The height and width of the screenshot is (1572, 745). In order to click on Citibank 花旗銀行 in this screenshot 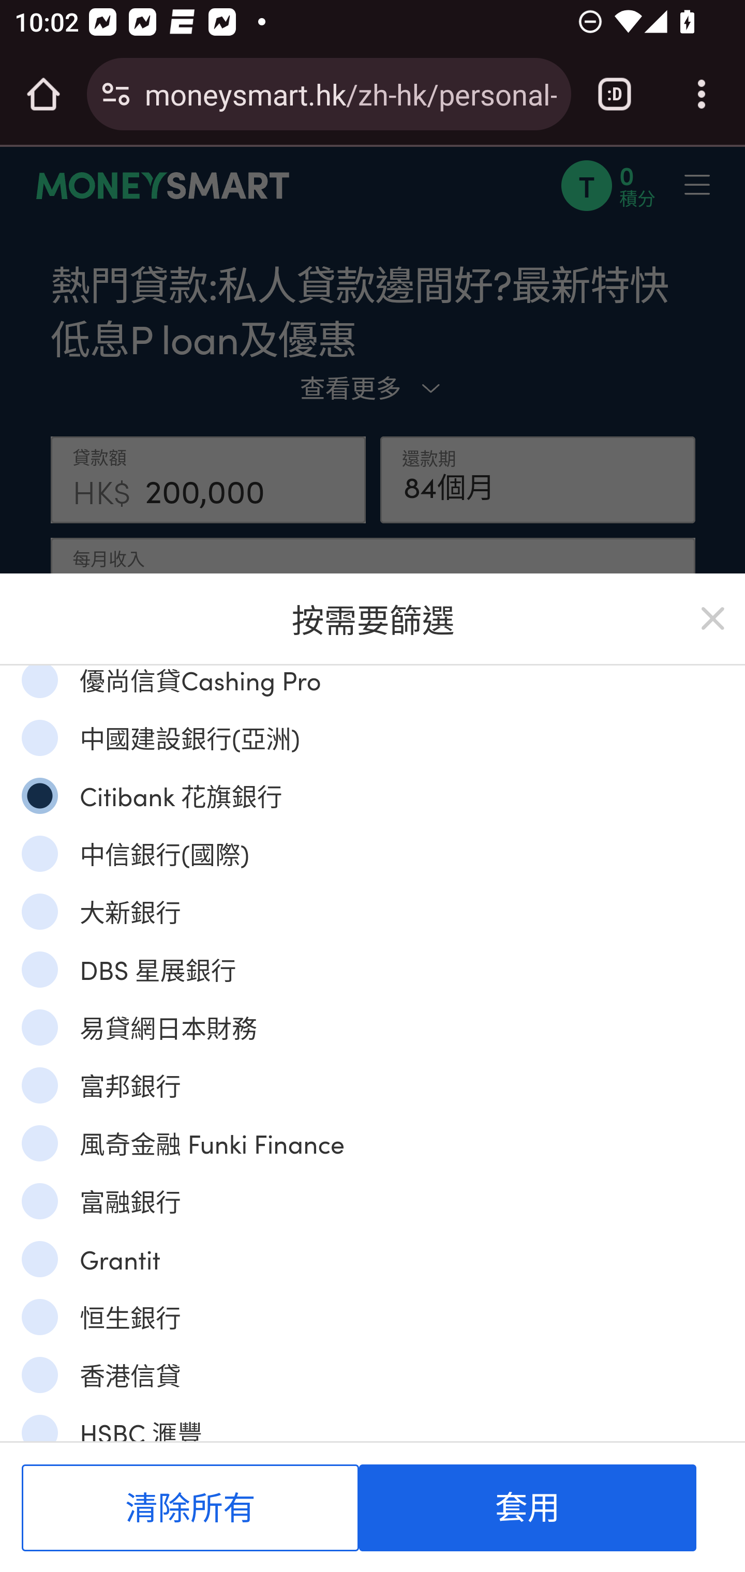, I will do `click(39, 795)`.